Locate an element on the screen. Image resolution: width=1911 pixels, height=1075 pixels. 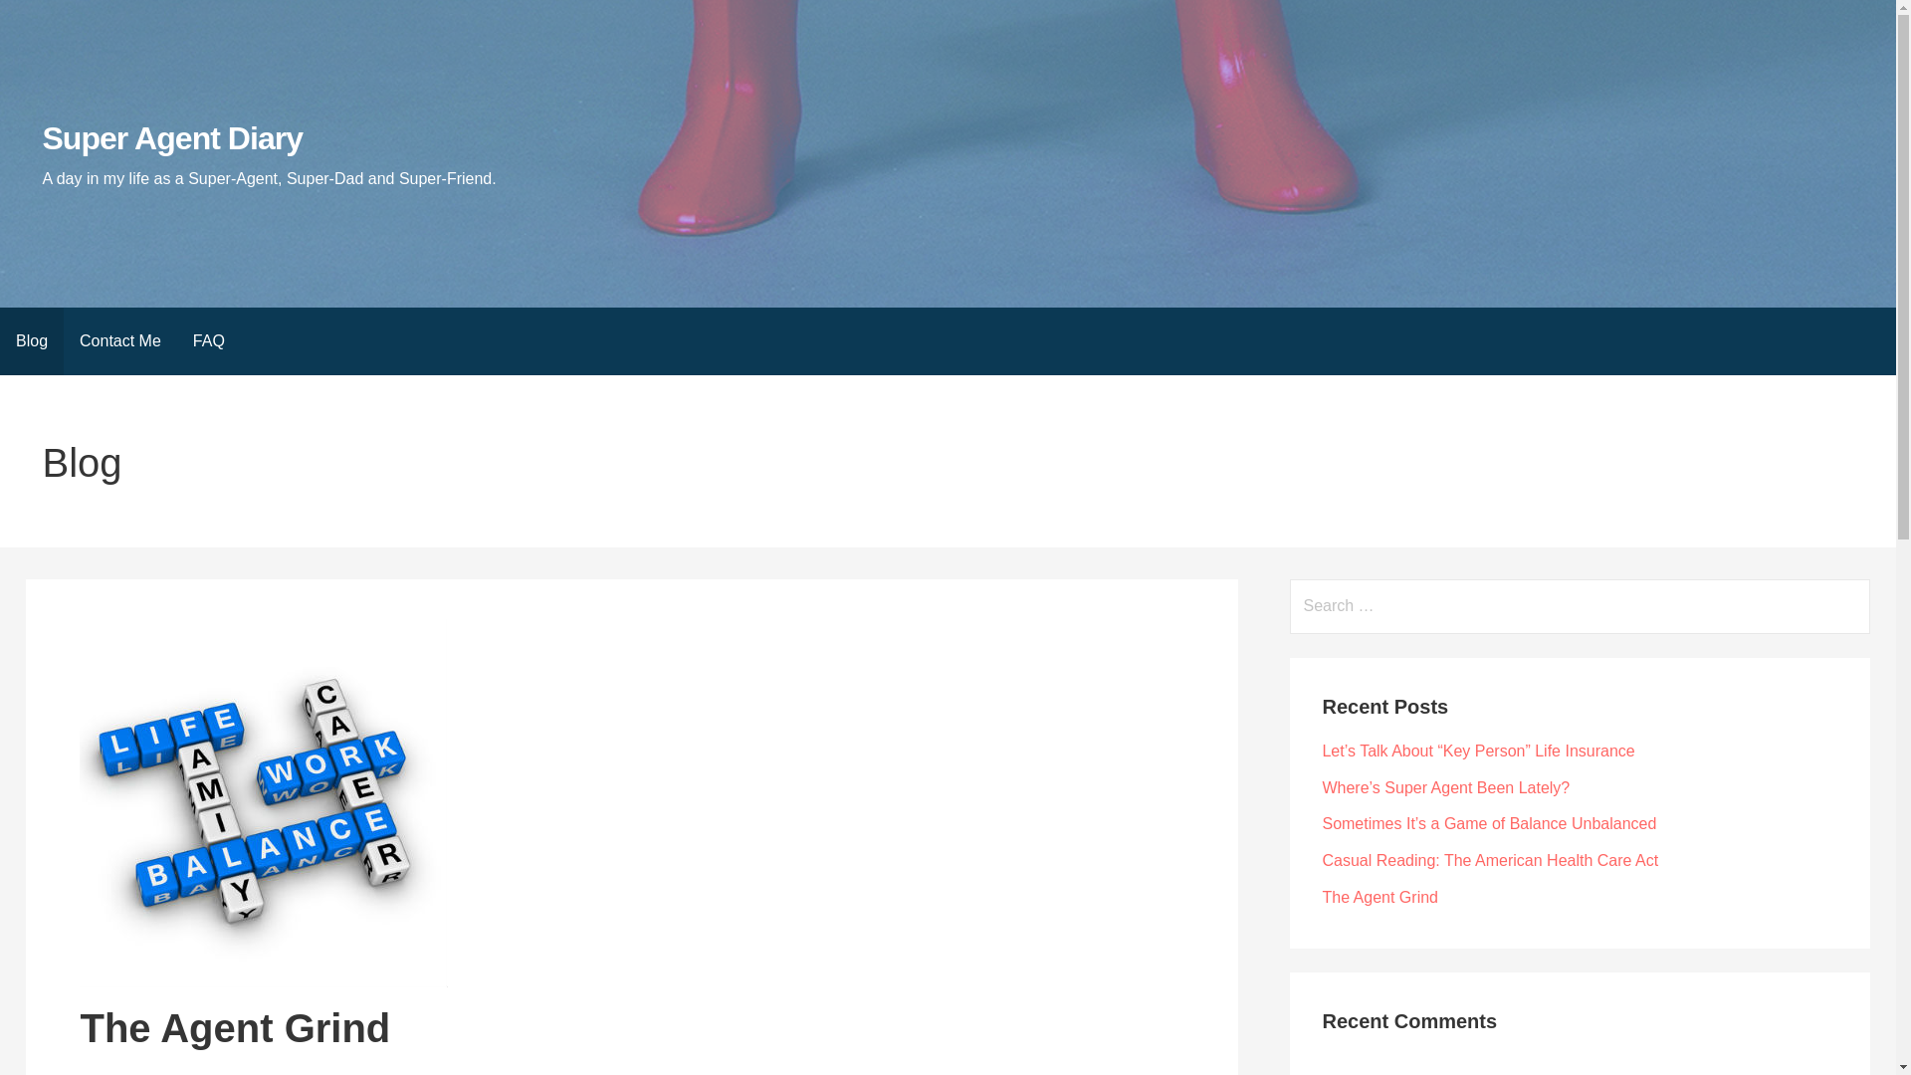
FAQ is located at coordinates (209, 340).